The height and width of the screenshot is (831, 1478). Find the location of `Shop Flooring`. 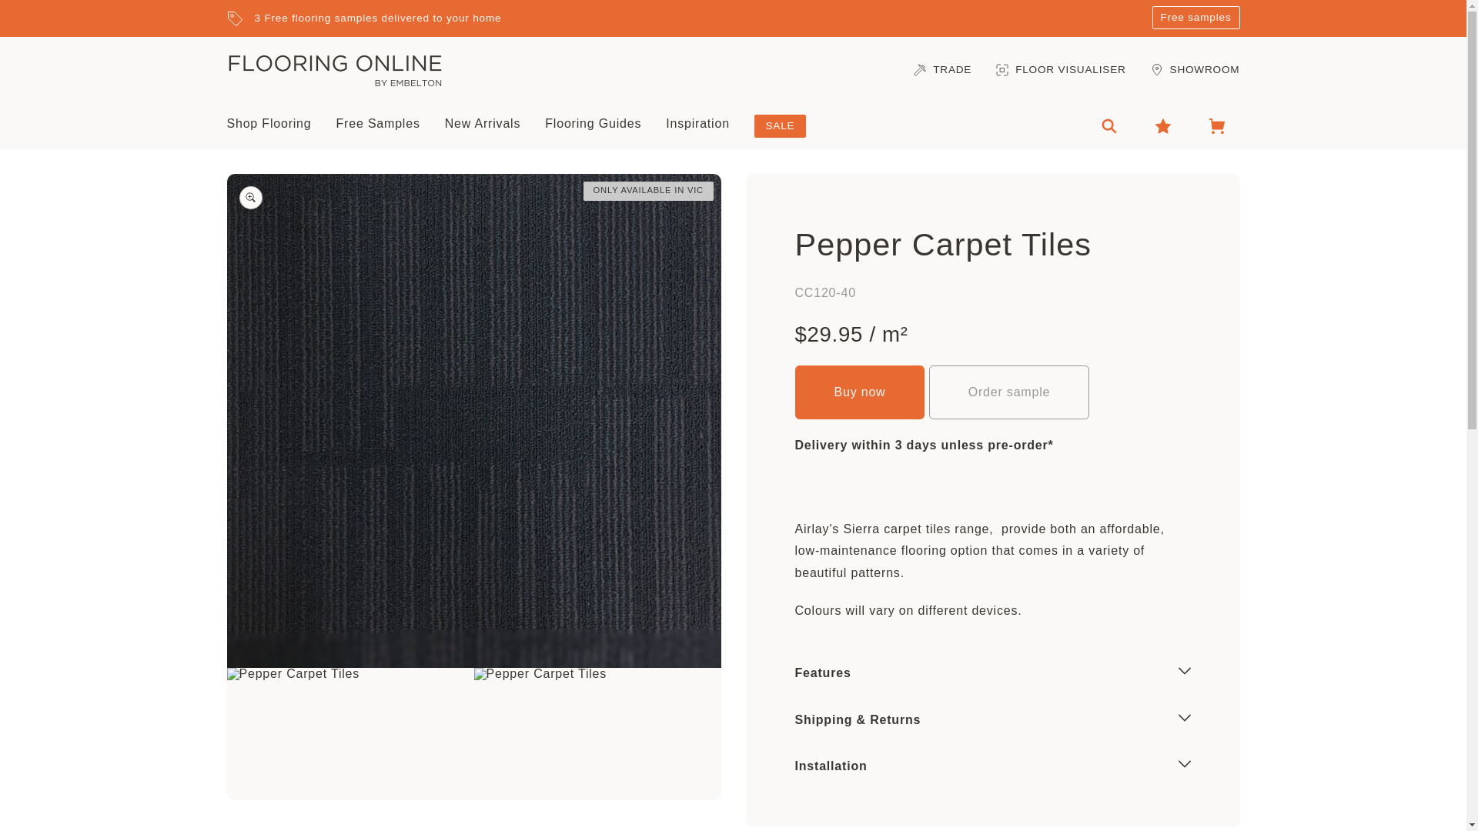

Shop Flooring is located at coordinates (268, 124).